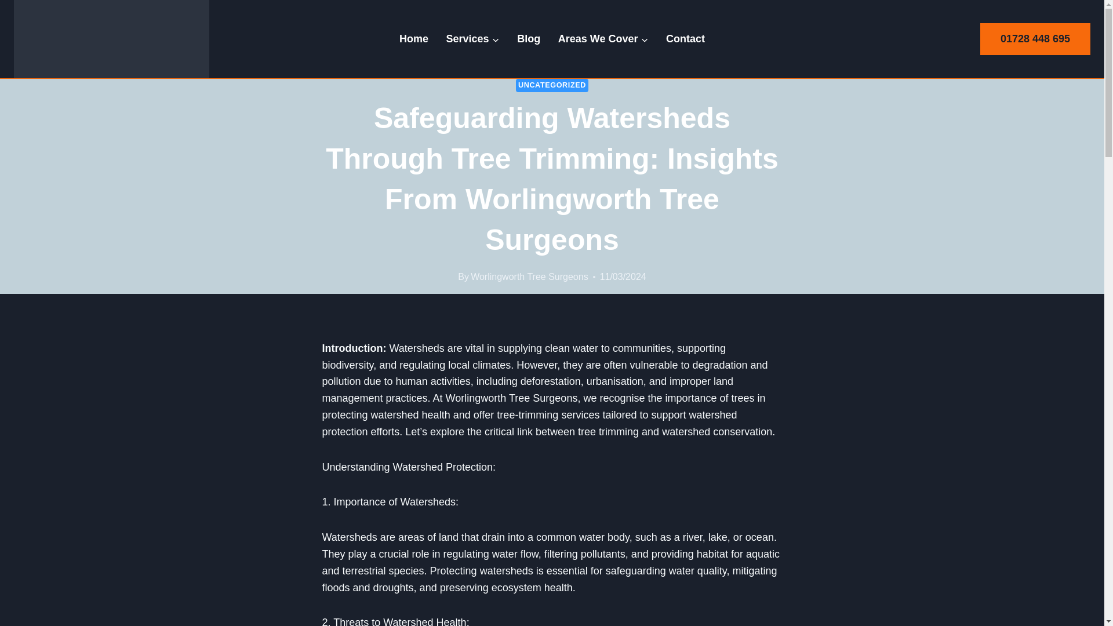  I want to click on Home, so click(414, 38).